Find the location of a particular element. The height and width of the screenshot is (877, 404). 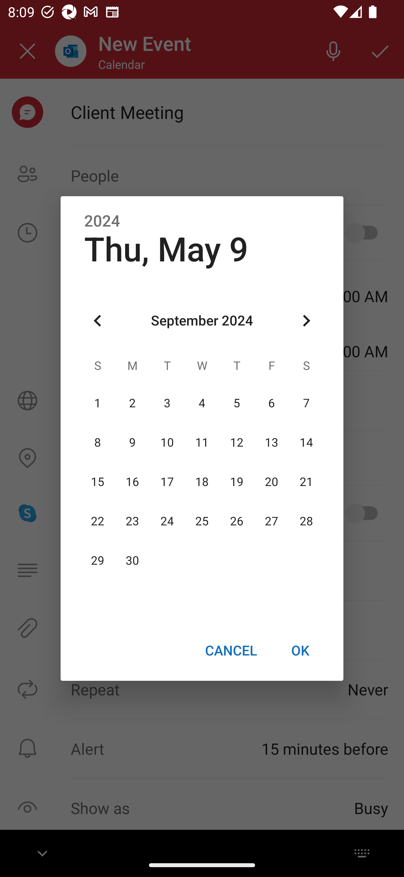

16 16 September 2024 is located at coordinates (132, 482).